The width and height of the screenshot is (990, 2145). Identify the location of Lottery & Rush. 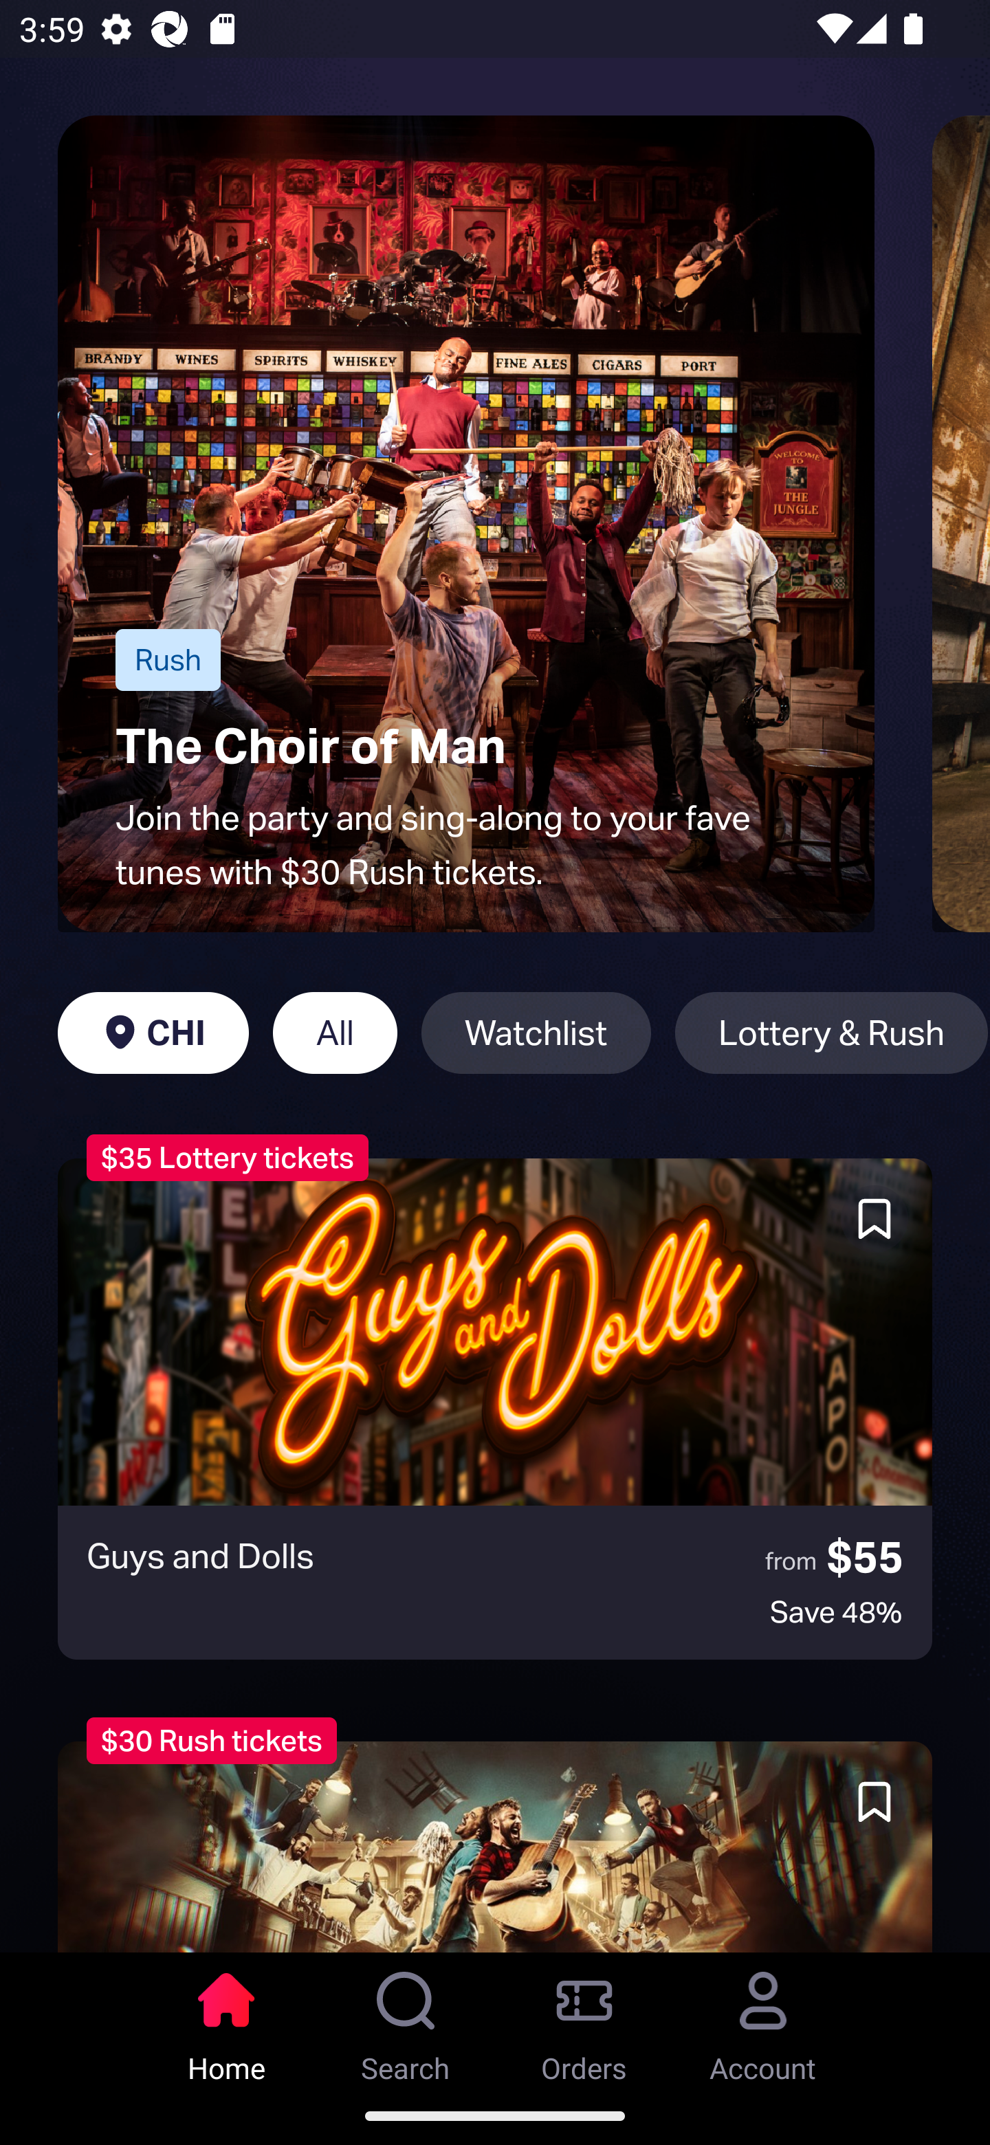
(832, 1033).